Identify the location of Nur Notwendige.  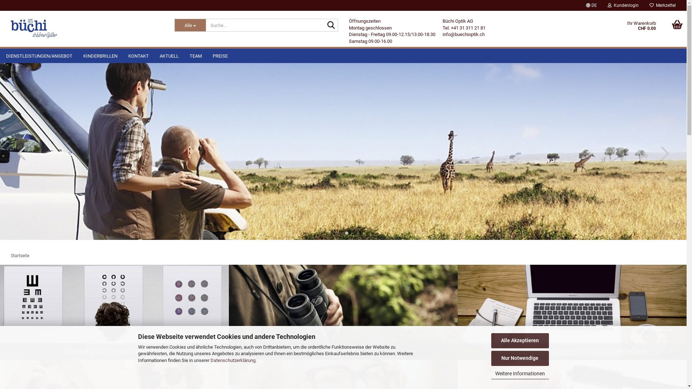
(520, 358).